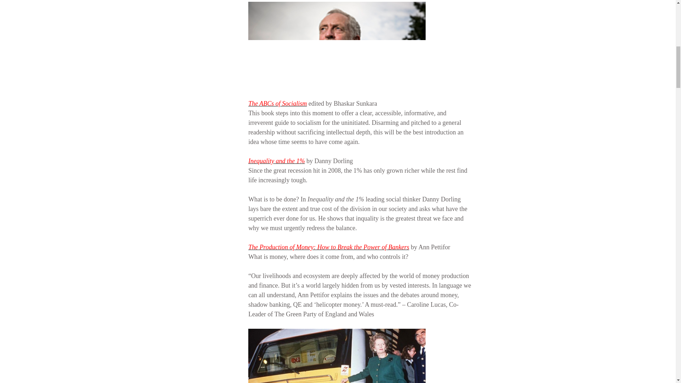 The image size is (681, 383). I want to click on The ABCs of Socialism, so click(277, 104).